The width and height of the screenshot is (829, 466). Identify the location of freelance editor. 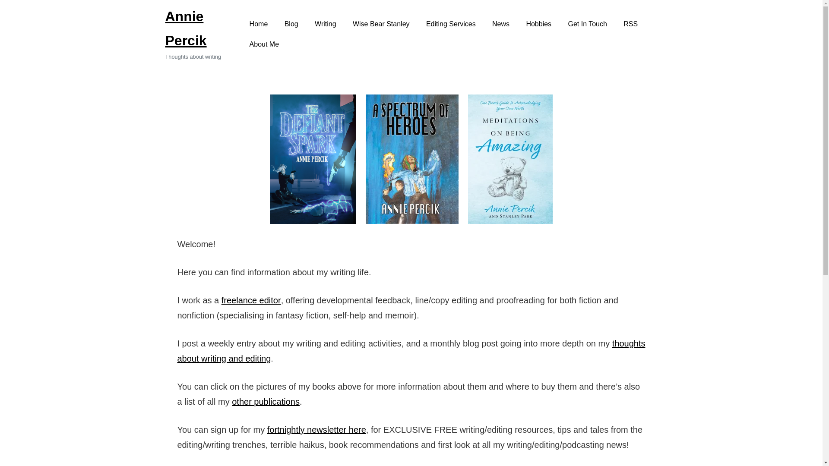
(251, 300).